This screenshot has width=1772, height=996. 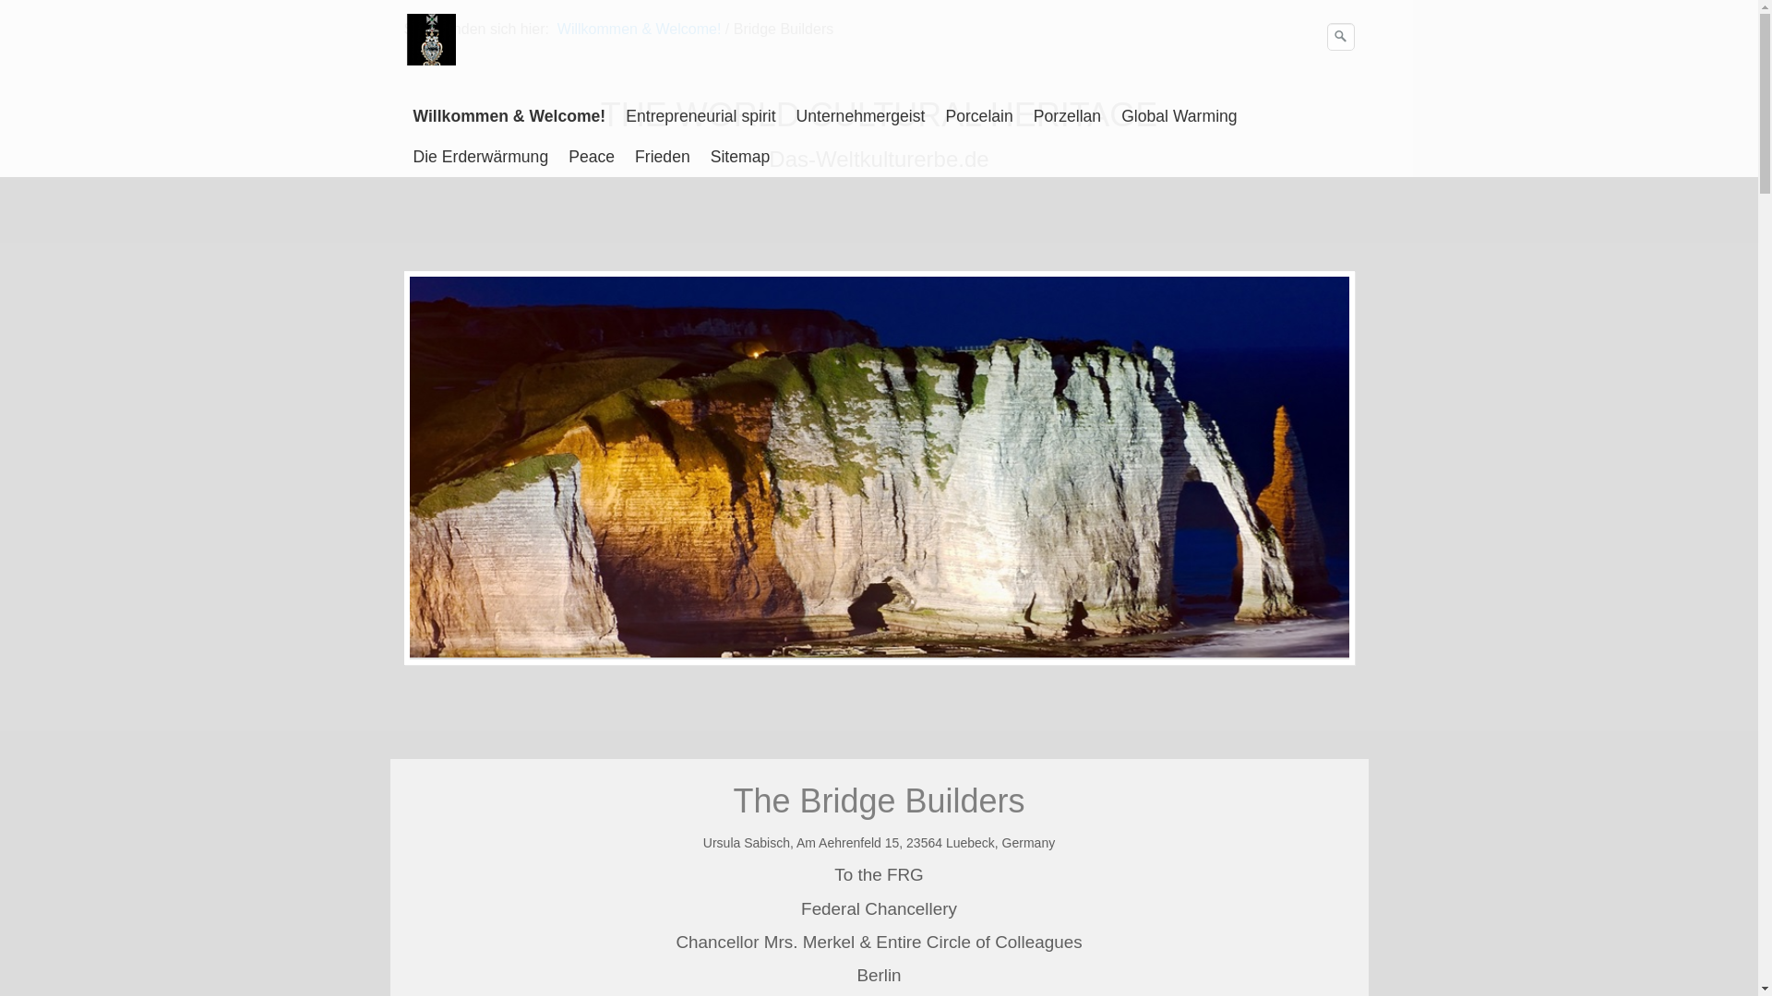 What do you see at coordinates (663, 156) in the screenshot?
I see `Frieden` at bounding box center [663, 156].